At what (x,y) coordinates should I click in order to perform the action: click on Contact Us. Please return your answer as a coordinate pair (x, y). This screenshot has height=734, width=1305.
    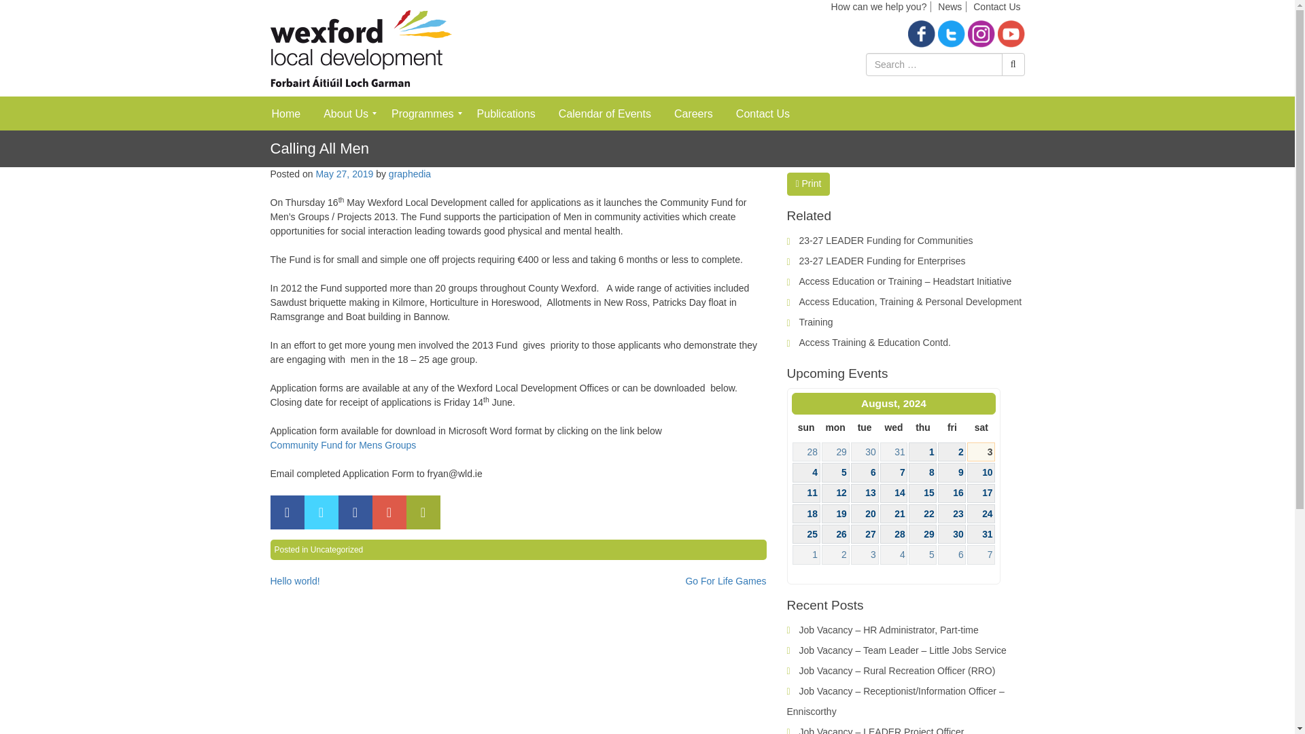
    Looking at the image, I should click on (763, 113).